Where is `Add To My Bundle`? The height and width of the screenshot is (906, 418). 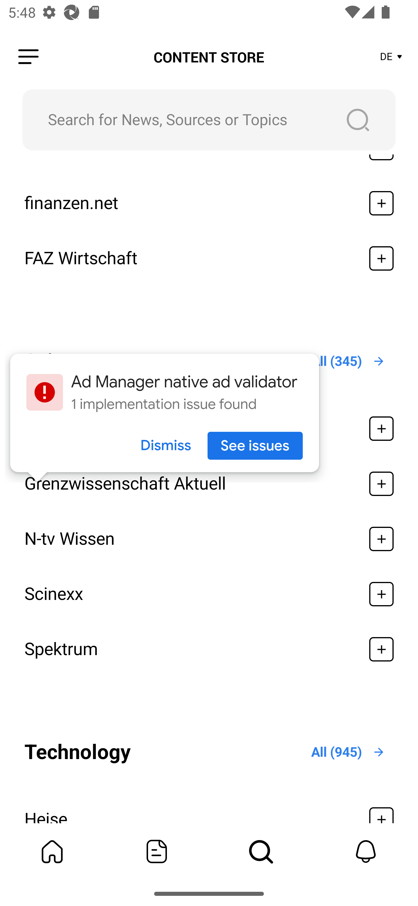
Add To My Bundle is located at coordinates (381, 484).